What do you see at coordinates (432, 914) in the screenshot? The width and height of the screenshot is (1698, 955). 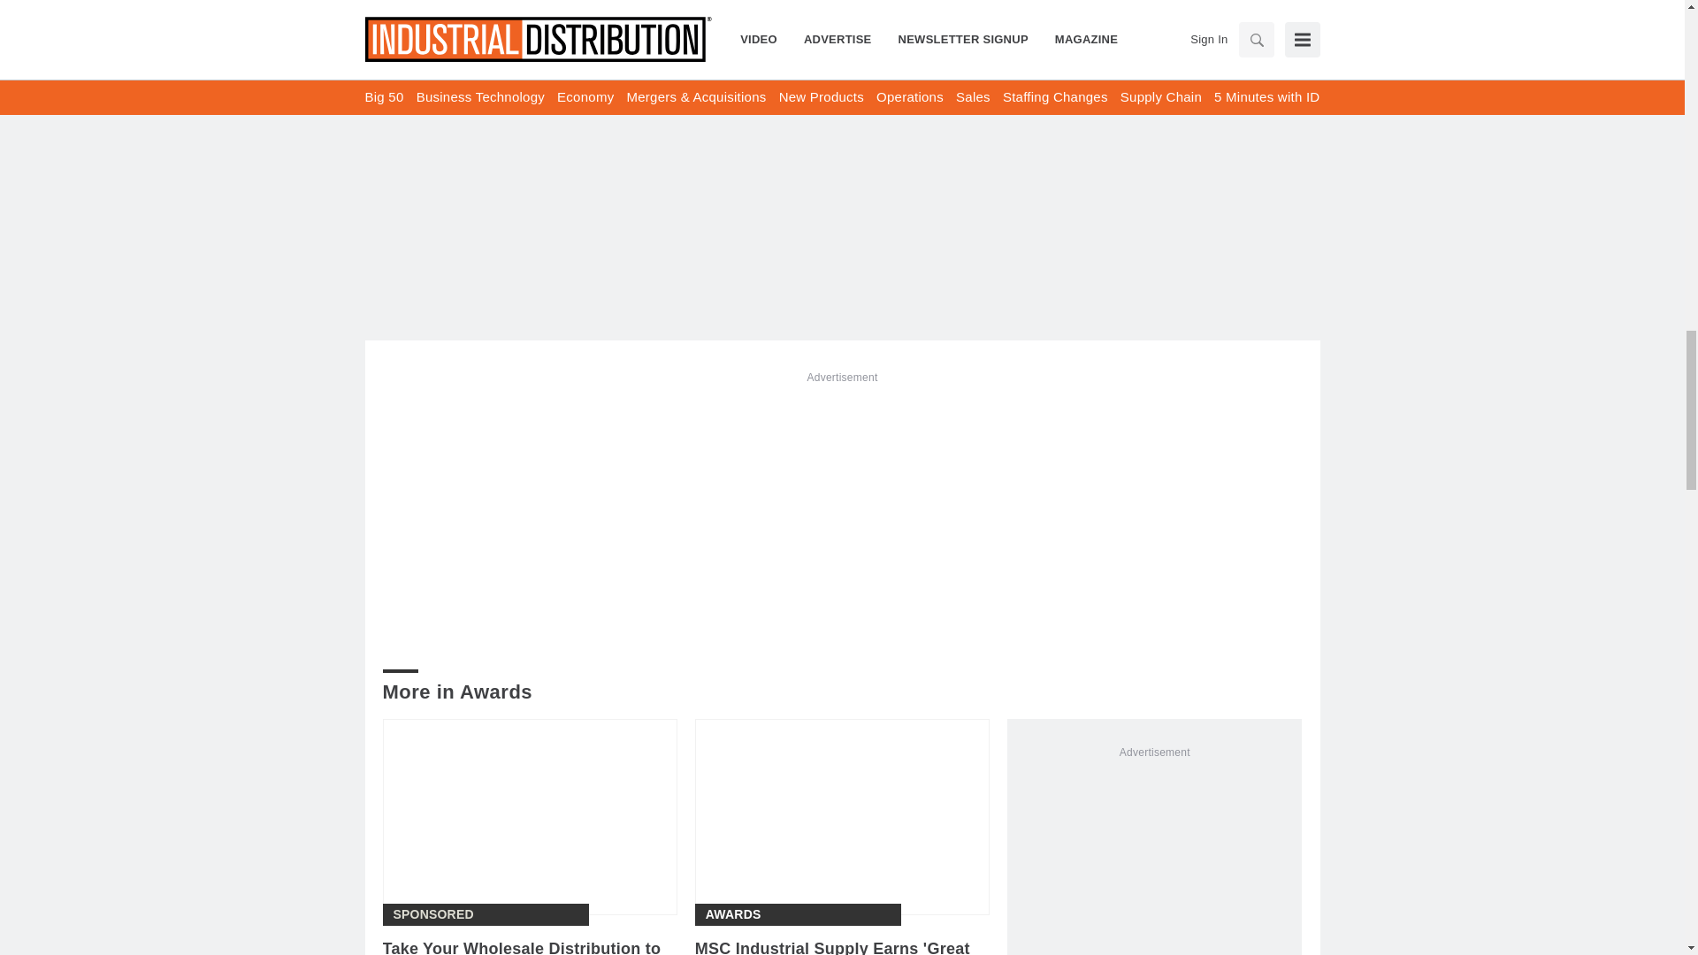 I see `Sponsored` at bounding box center [432, 914].